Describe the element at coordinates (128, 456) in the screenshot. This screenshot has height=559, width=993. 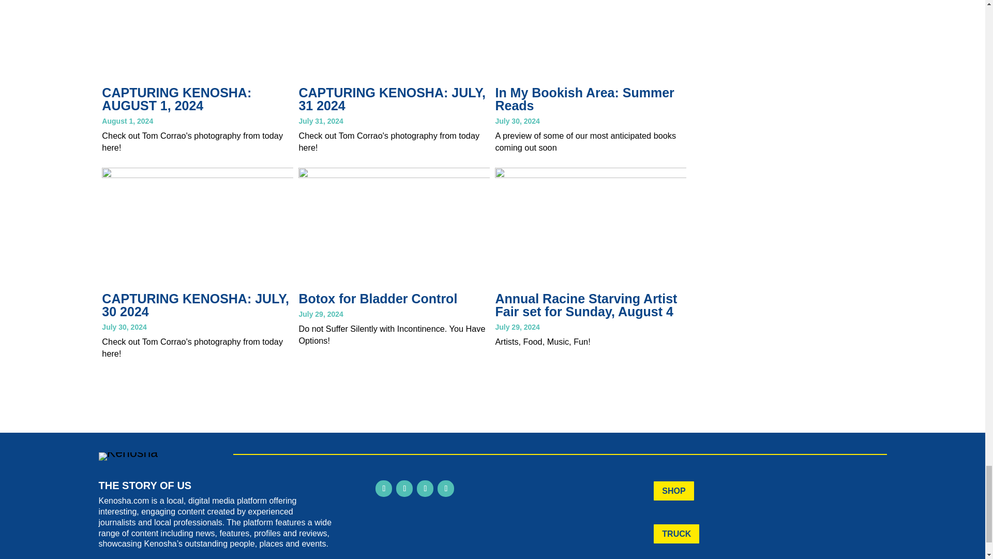
I see `footer-logo` at that location.